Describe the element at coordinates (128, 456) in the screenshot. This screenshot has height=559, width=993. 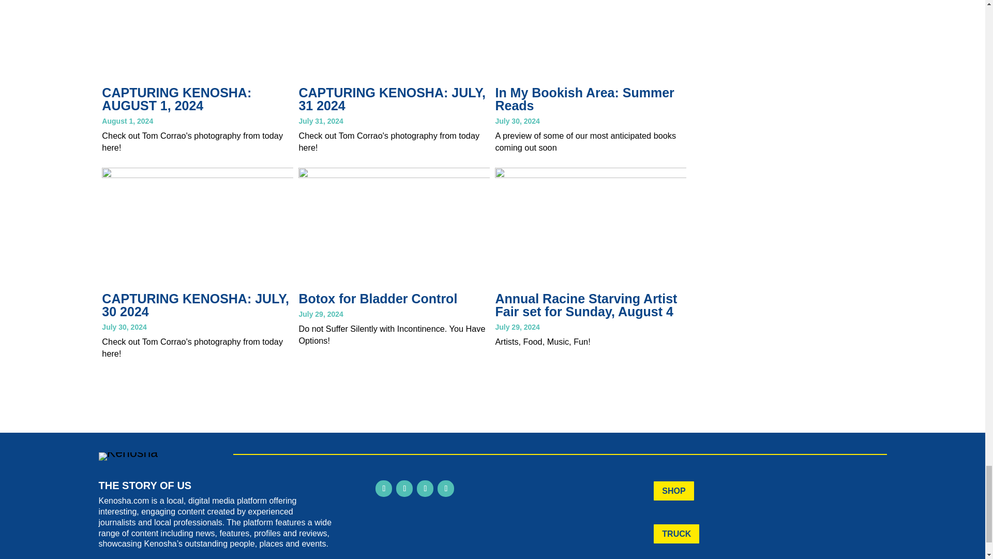
I see `footer-logo` at that location.